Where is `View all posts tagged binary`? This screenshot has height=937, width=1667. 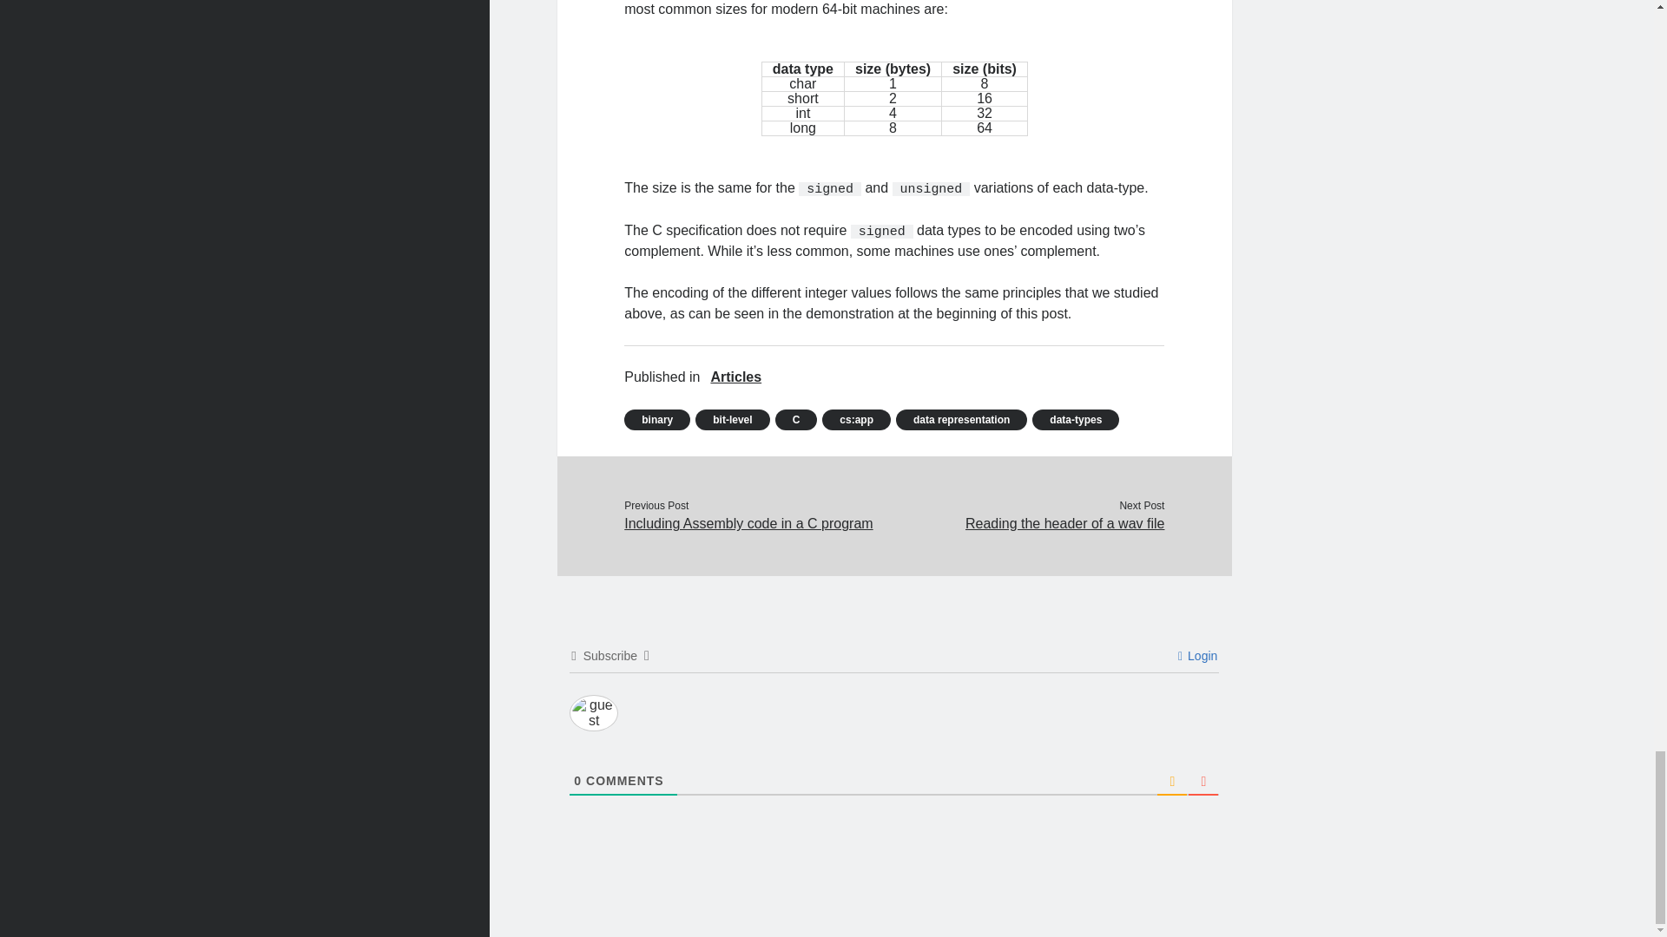 View all posts tagged binary is located at coordinates (656, 419).